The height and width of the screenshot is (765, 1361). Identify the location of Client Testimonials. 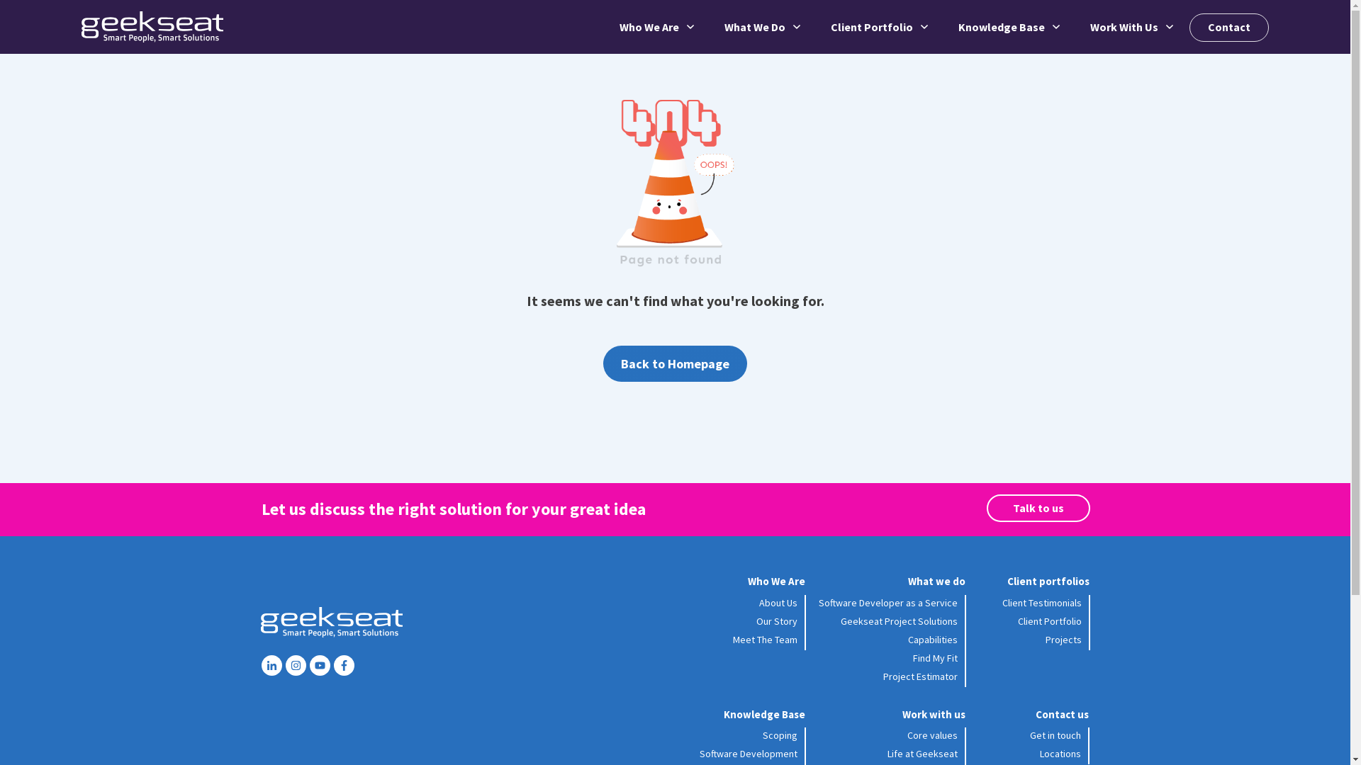
(1042, 603).